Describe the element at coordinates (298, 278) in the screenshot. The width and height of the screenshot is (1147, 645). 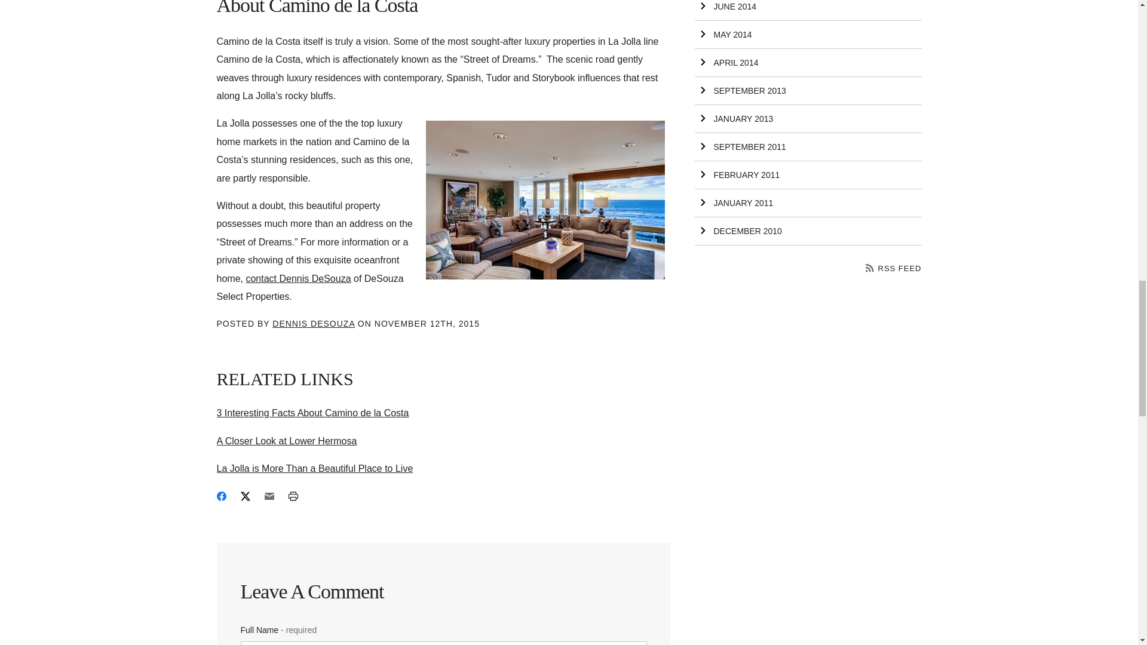
I see `Contact DeSouza Select Properties` at that location.